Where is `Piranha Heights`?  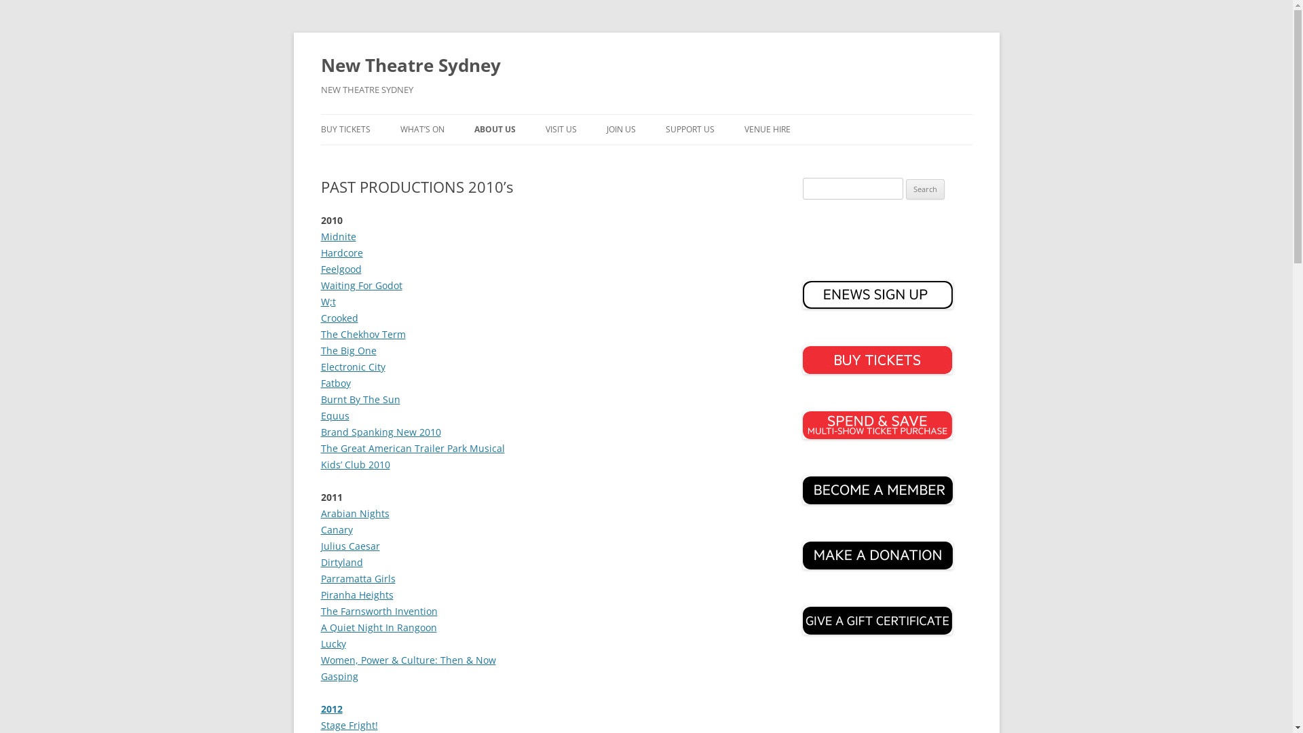 Piranha Heights is located at coordinates (357, 595).